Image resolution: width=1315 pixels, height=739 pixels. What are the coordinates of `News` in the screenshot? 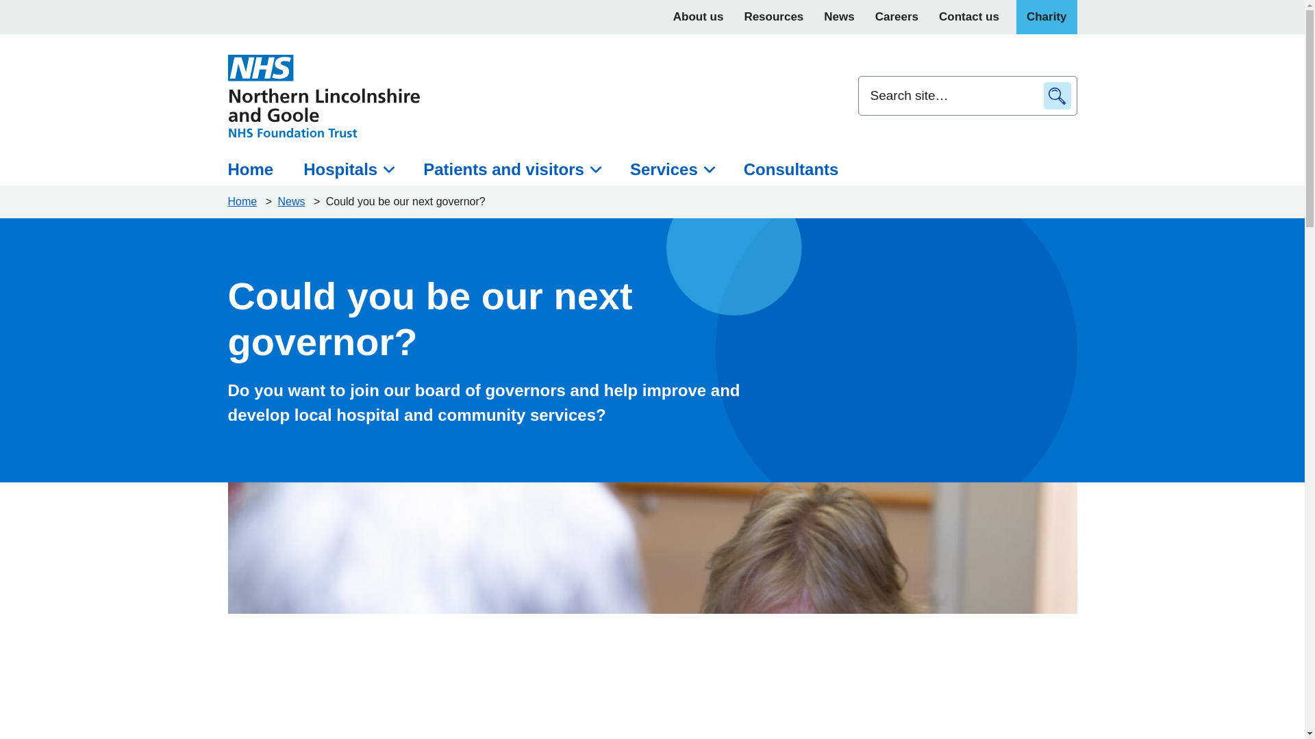 It's located at (838, 16).